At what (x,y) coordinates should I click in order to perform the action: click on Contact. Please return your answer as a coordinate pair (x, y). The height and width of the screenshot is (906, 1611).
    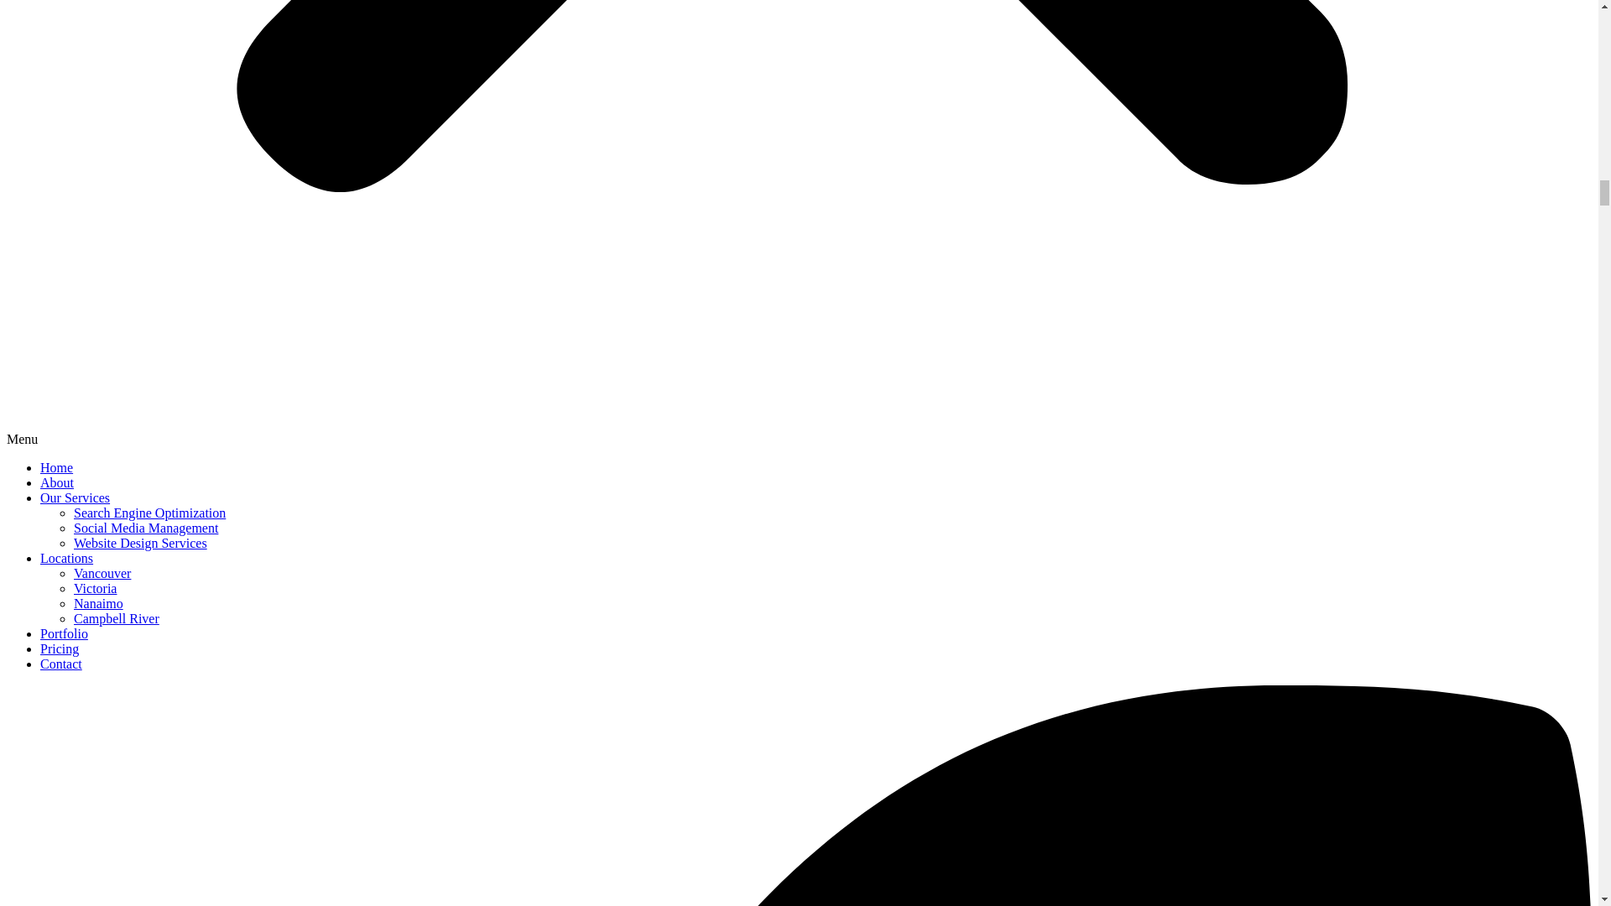
    Looking at the image, I should click on (60, 664).